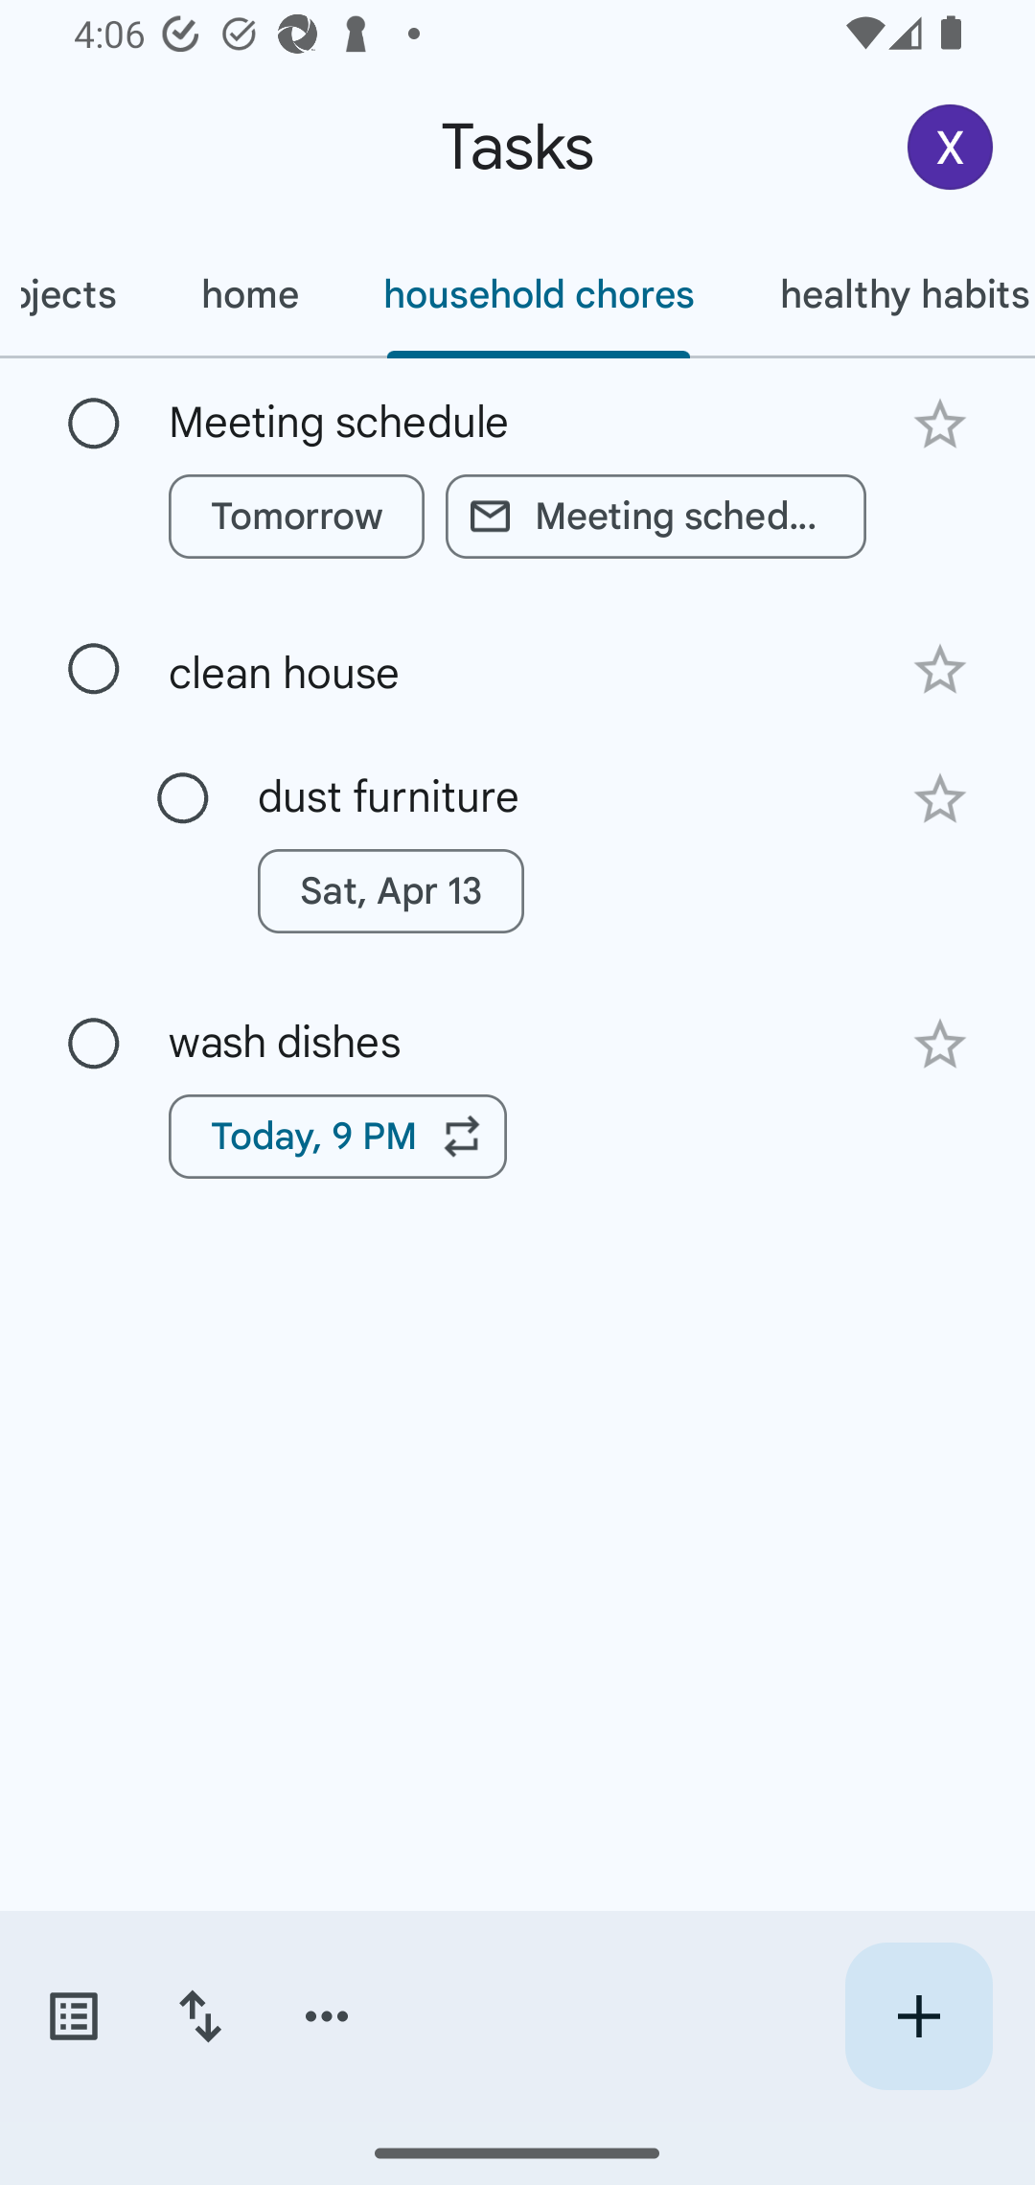 This screenshot has height=2185, width=1035. What do you see at coordinates (94, 669) in the screenshot?
I see `Mark as complete` at bounding box center [94, 669].